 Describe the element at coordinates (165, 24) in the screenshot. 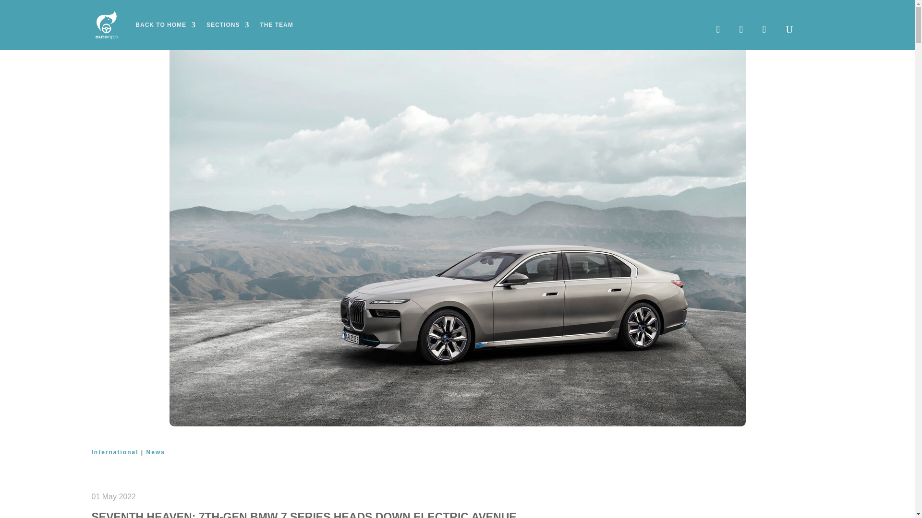

I see `BACK TO HOME` at that location.